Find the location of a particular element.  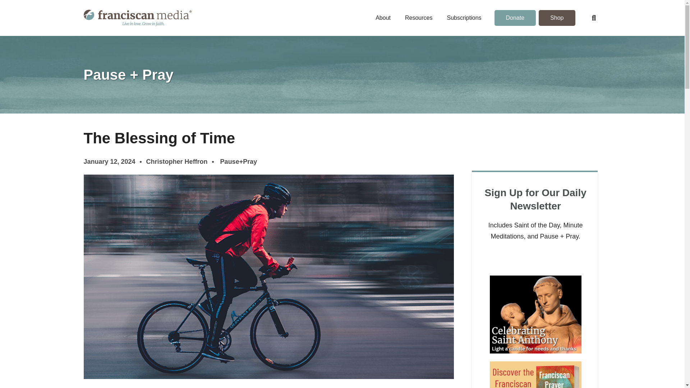

Shop is located at coordinates (557, 18).